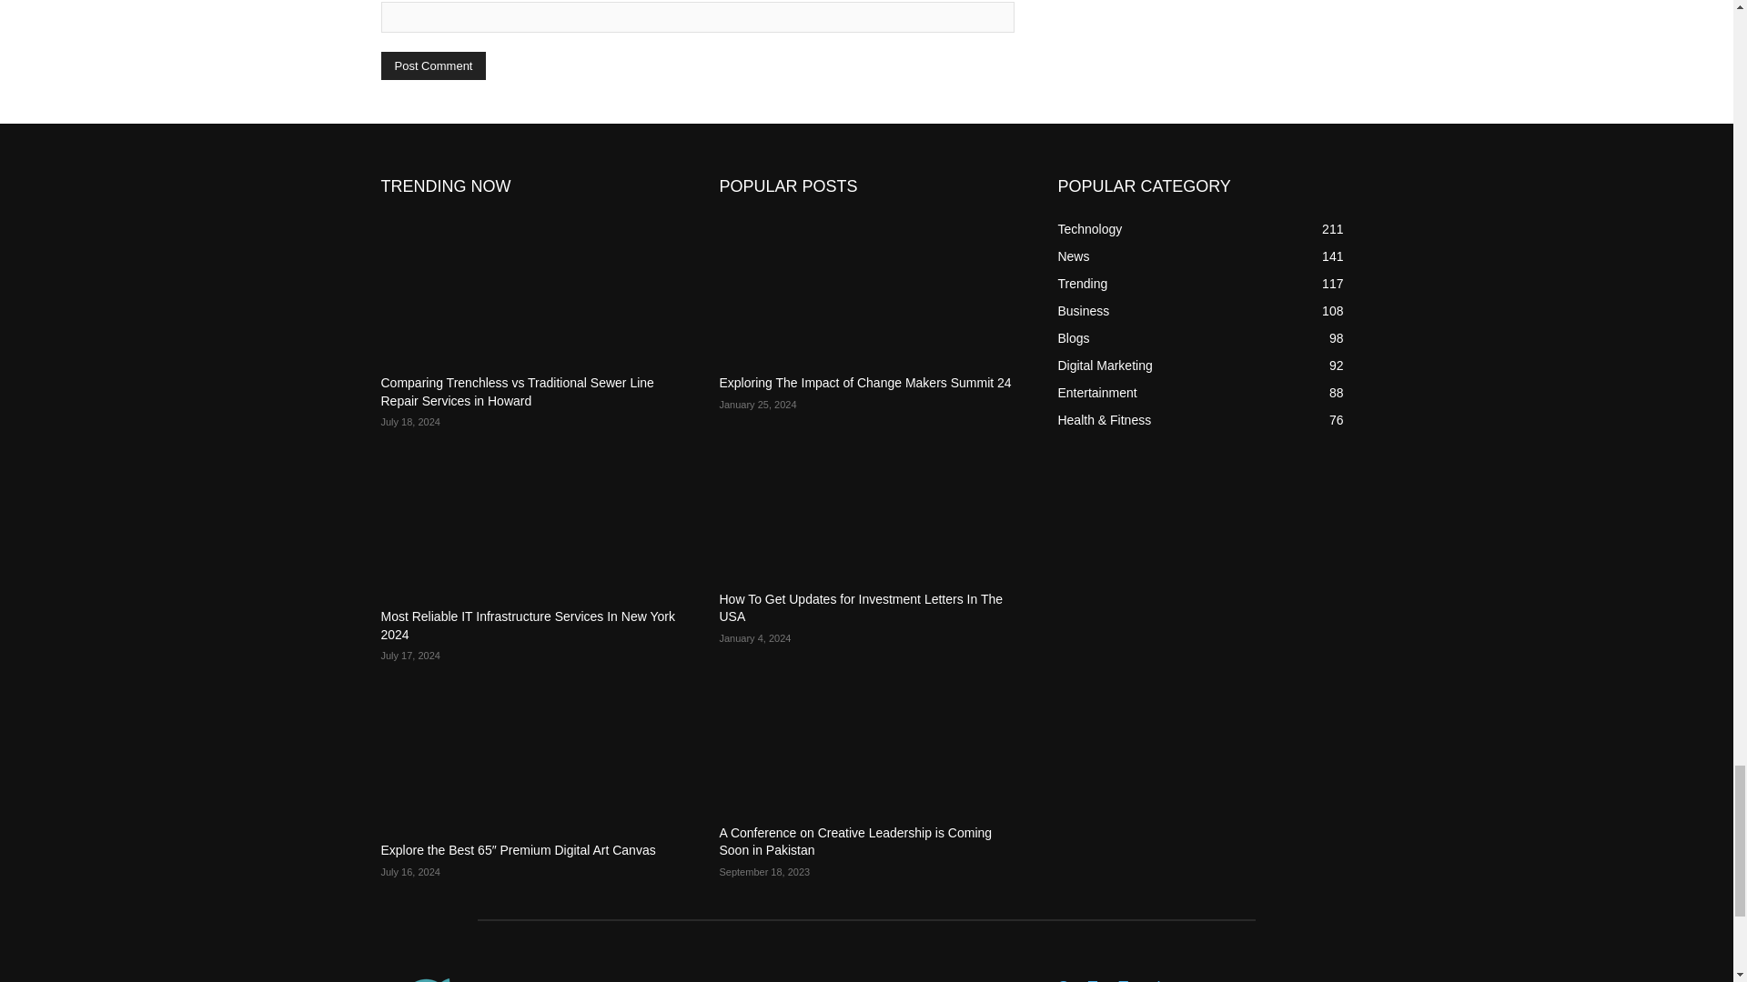  What do you see at coordinates (433, 65) in the screenshot?
I see `Post Comment` at bounding box center [433, 65].